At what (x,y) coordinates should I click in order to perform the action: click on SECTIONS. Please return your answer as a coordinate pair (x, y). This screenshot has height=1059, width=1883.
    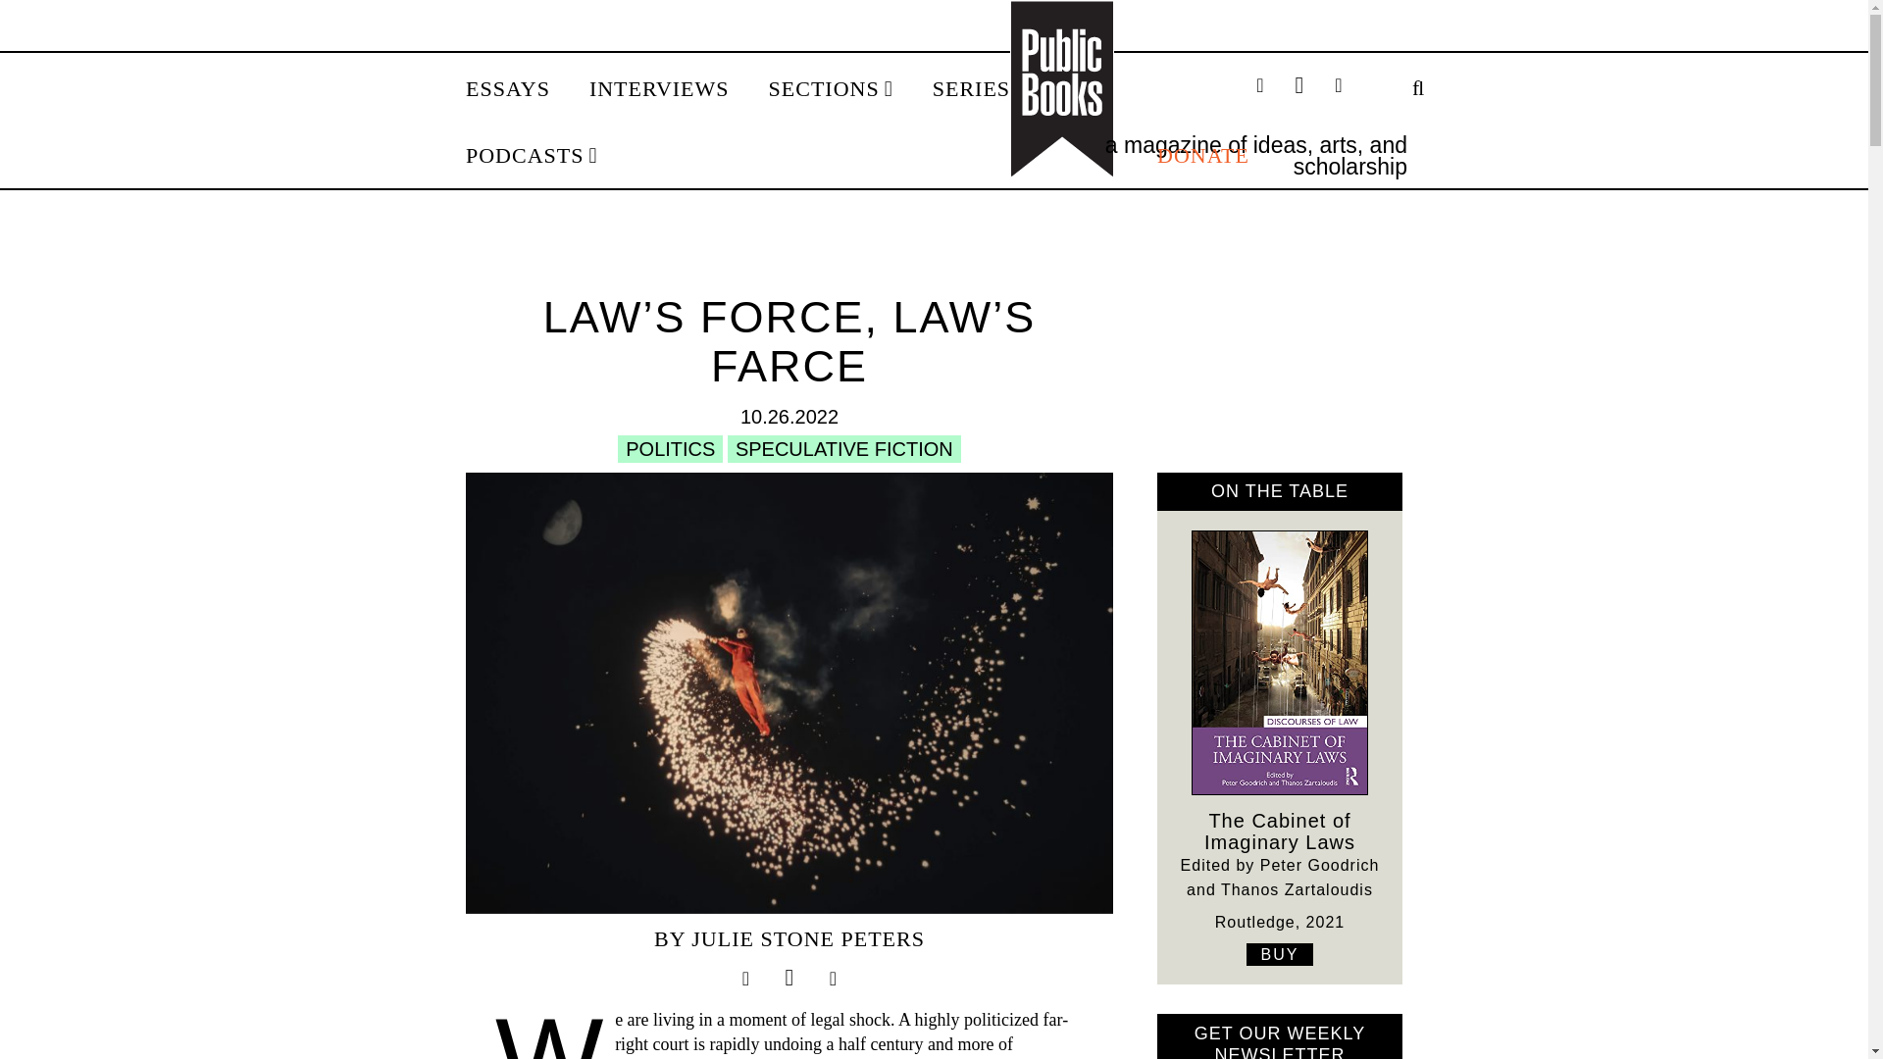
    Looking at the image, I should click on (830, 89).